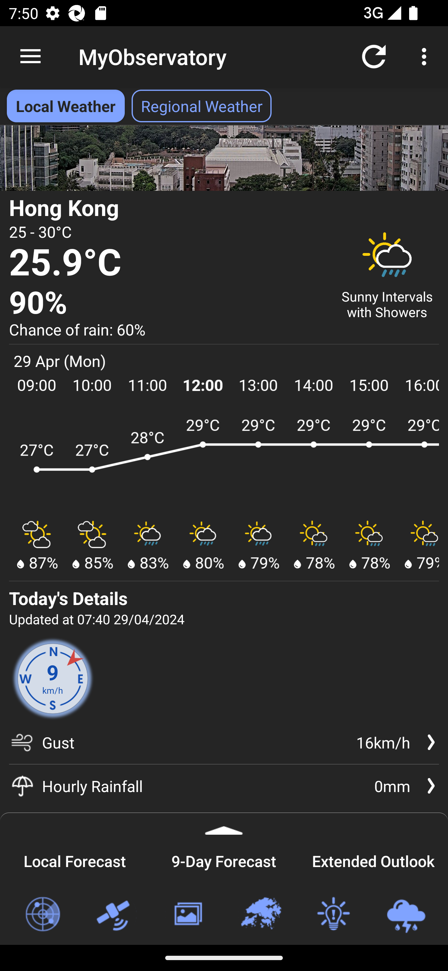 This screenshot has height=971, width=448. I want to click on Regional Weather, so click(260, 914).